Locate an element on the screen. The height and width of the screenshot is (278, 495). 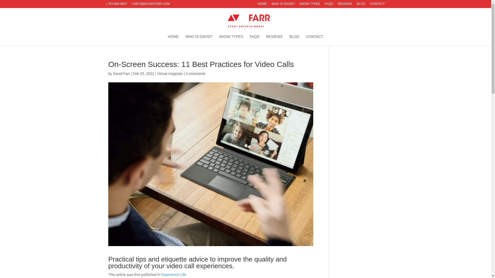
REVIEWS is located at coordinates (274, 40).